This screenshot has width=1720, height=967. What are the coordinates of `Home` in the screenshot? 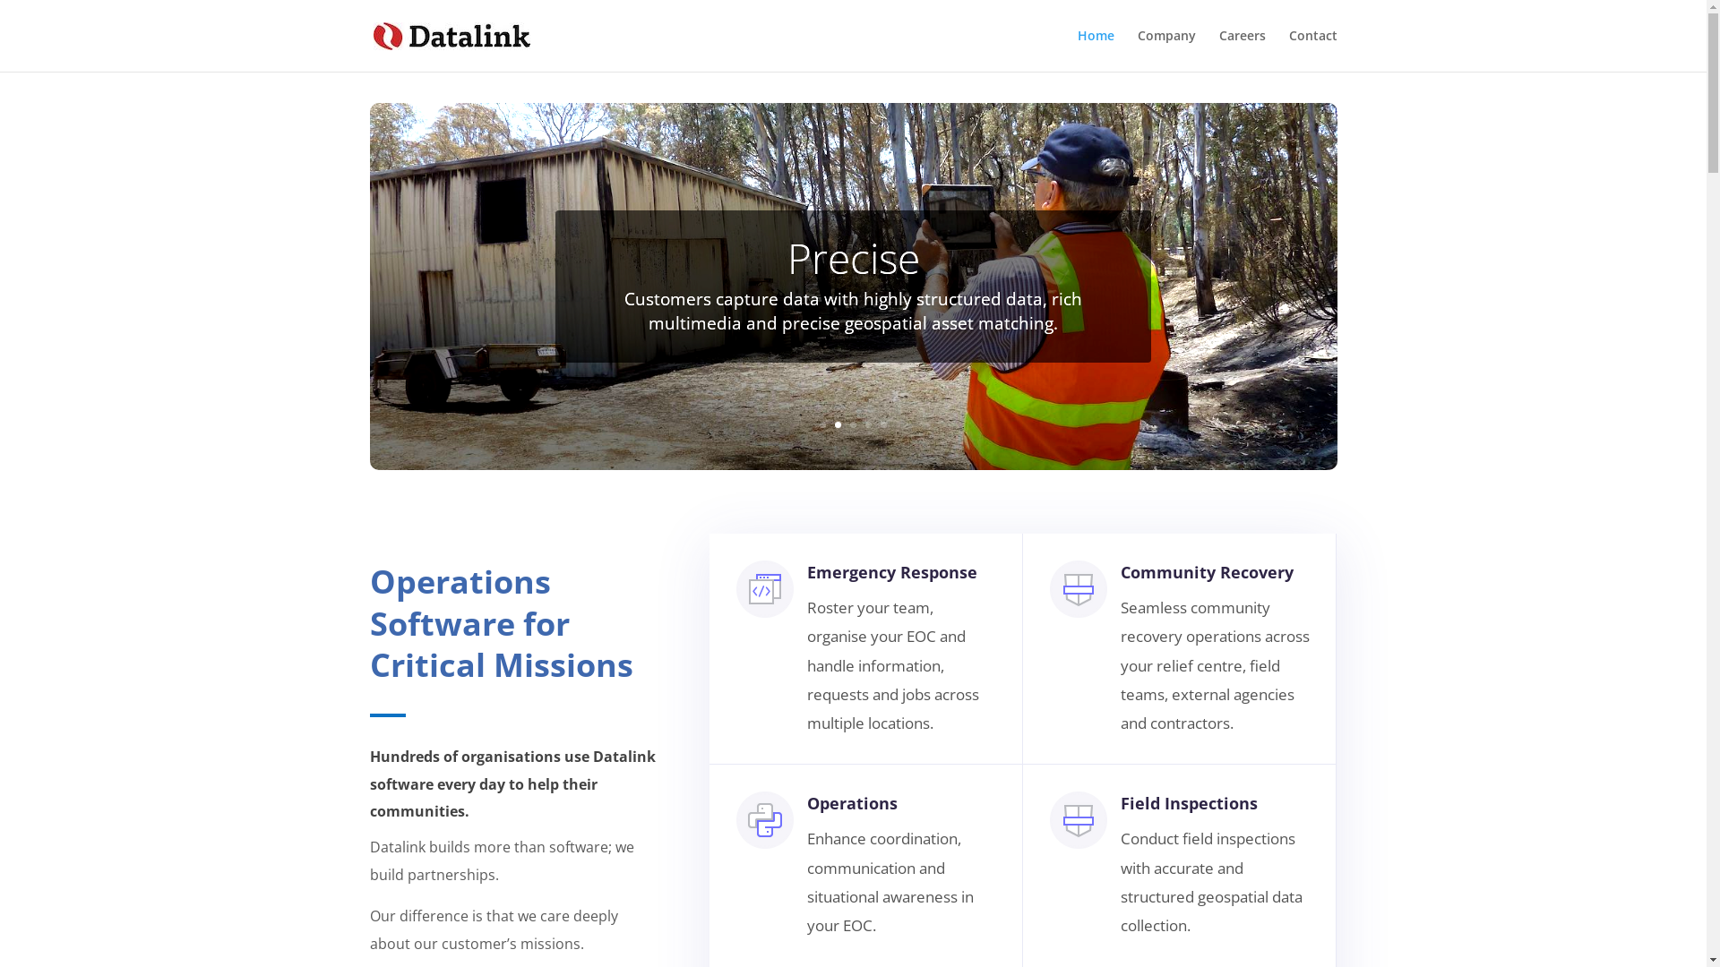 It's located at (1095, 50).